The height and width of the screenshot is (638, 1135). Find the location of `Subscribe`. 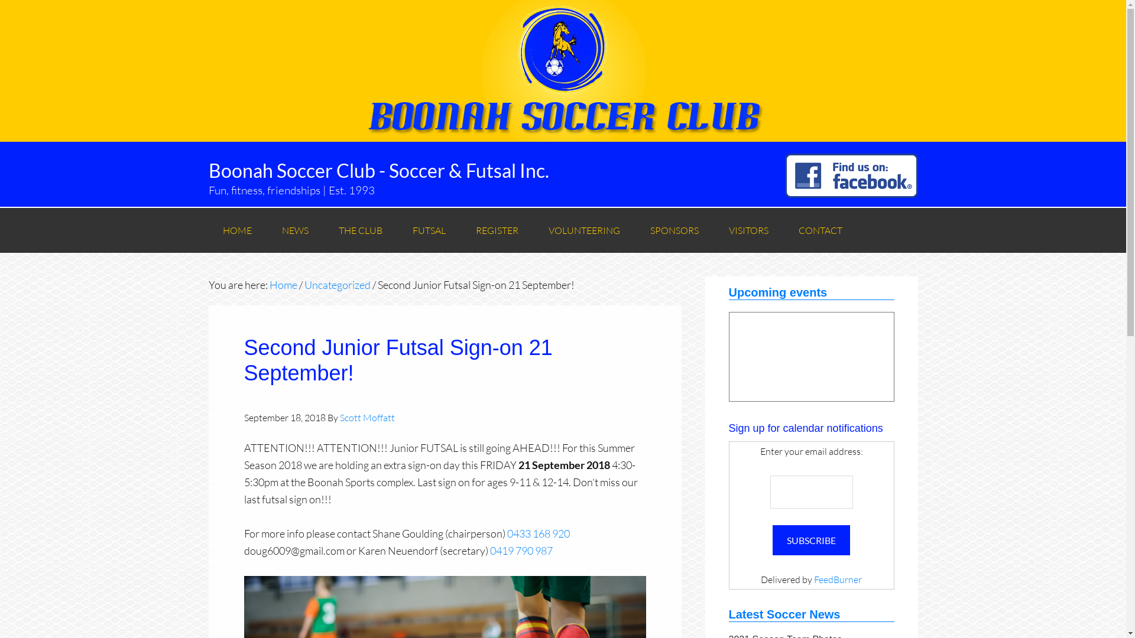

Subscribe is located at coordinates (811, 540).